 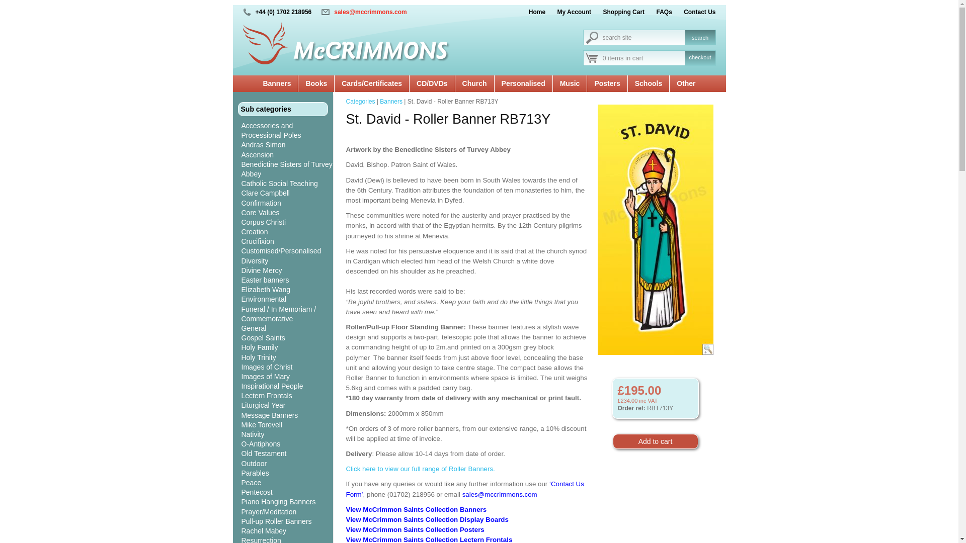 I want to click on Shopping Cart, so click(x=618, y=12).